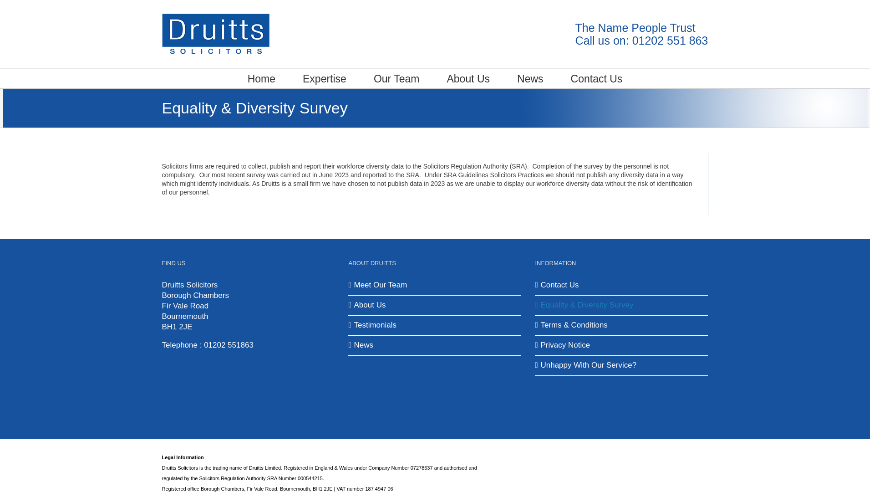 This screenshot has width=874, height=492. I want to click on About Us, so click(468, 78).